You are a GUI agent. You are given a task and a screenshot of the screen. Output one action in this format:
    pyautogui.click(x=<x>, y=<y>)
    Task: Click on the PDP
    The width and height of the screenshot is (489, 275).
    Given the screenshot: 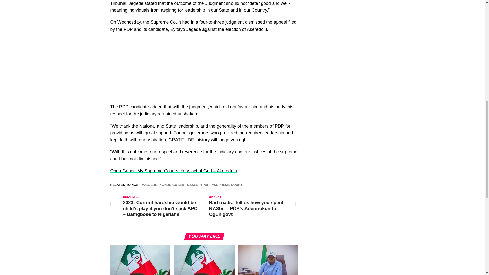 What is the action you would take?
    pyautogui.click(x=206, y=185)
    